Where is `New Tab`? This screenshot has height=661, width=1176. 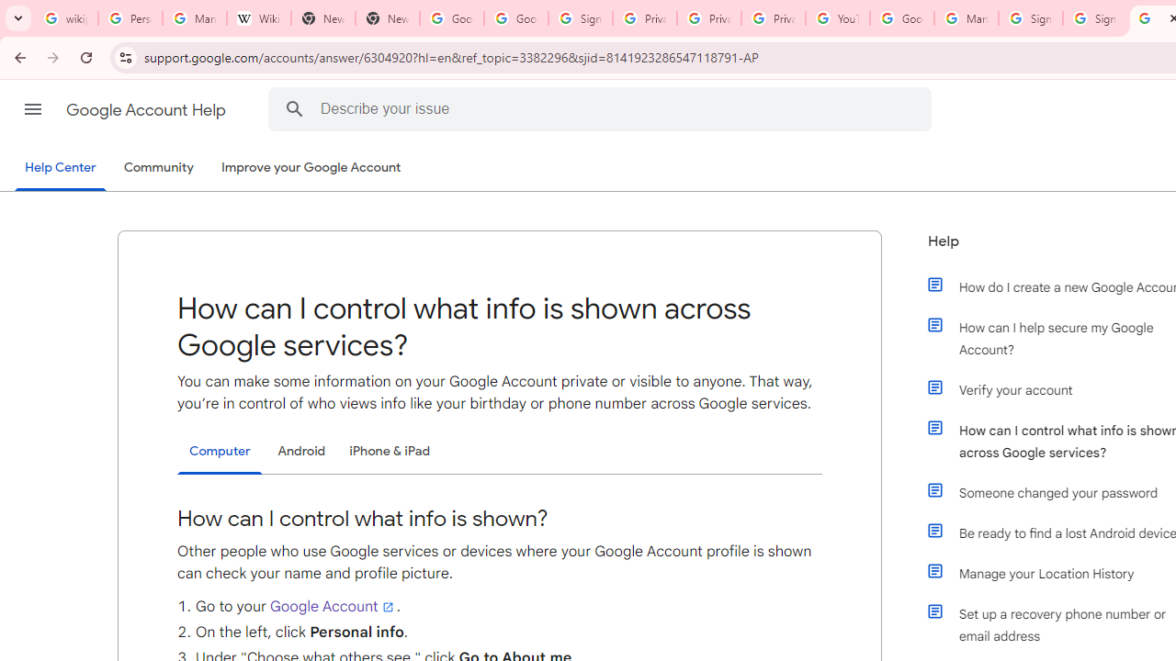 New Tab is located at coordinates (387, 18).